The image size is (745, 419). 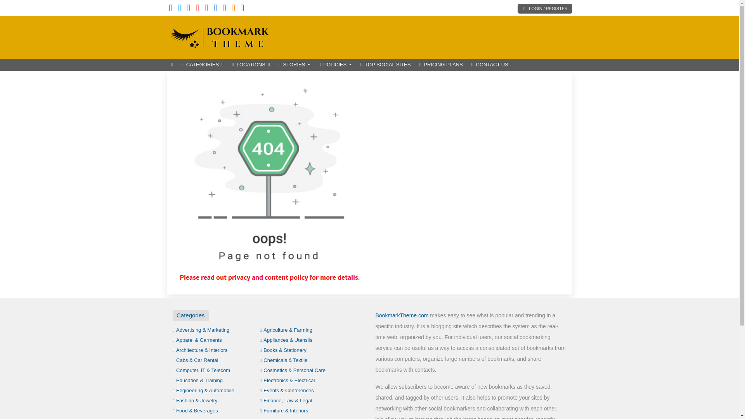 I want to click on Instagram, so click(x=189, y=9).